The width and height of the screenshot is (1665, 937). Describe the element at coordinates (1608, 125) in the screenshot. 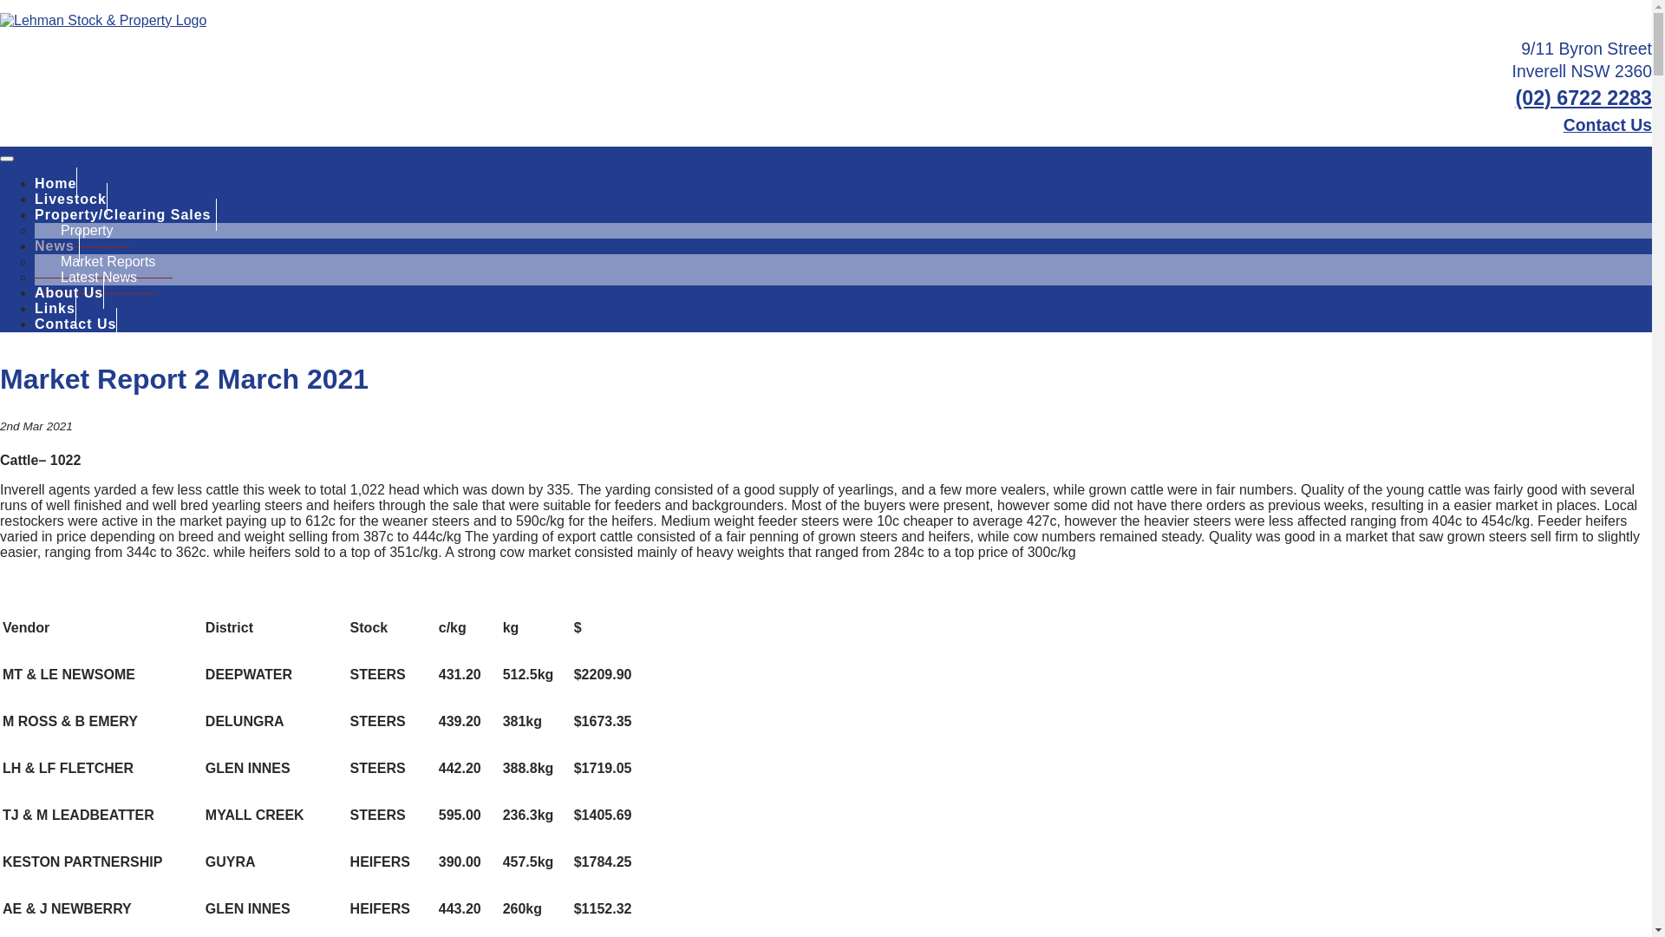

I see `Contact Us` at that location.